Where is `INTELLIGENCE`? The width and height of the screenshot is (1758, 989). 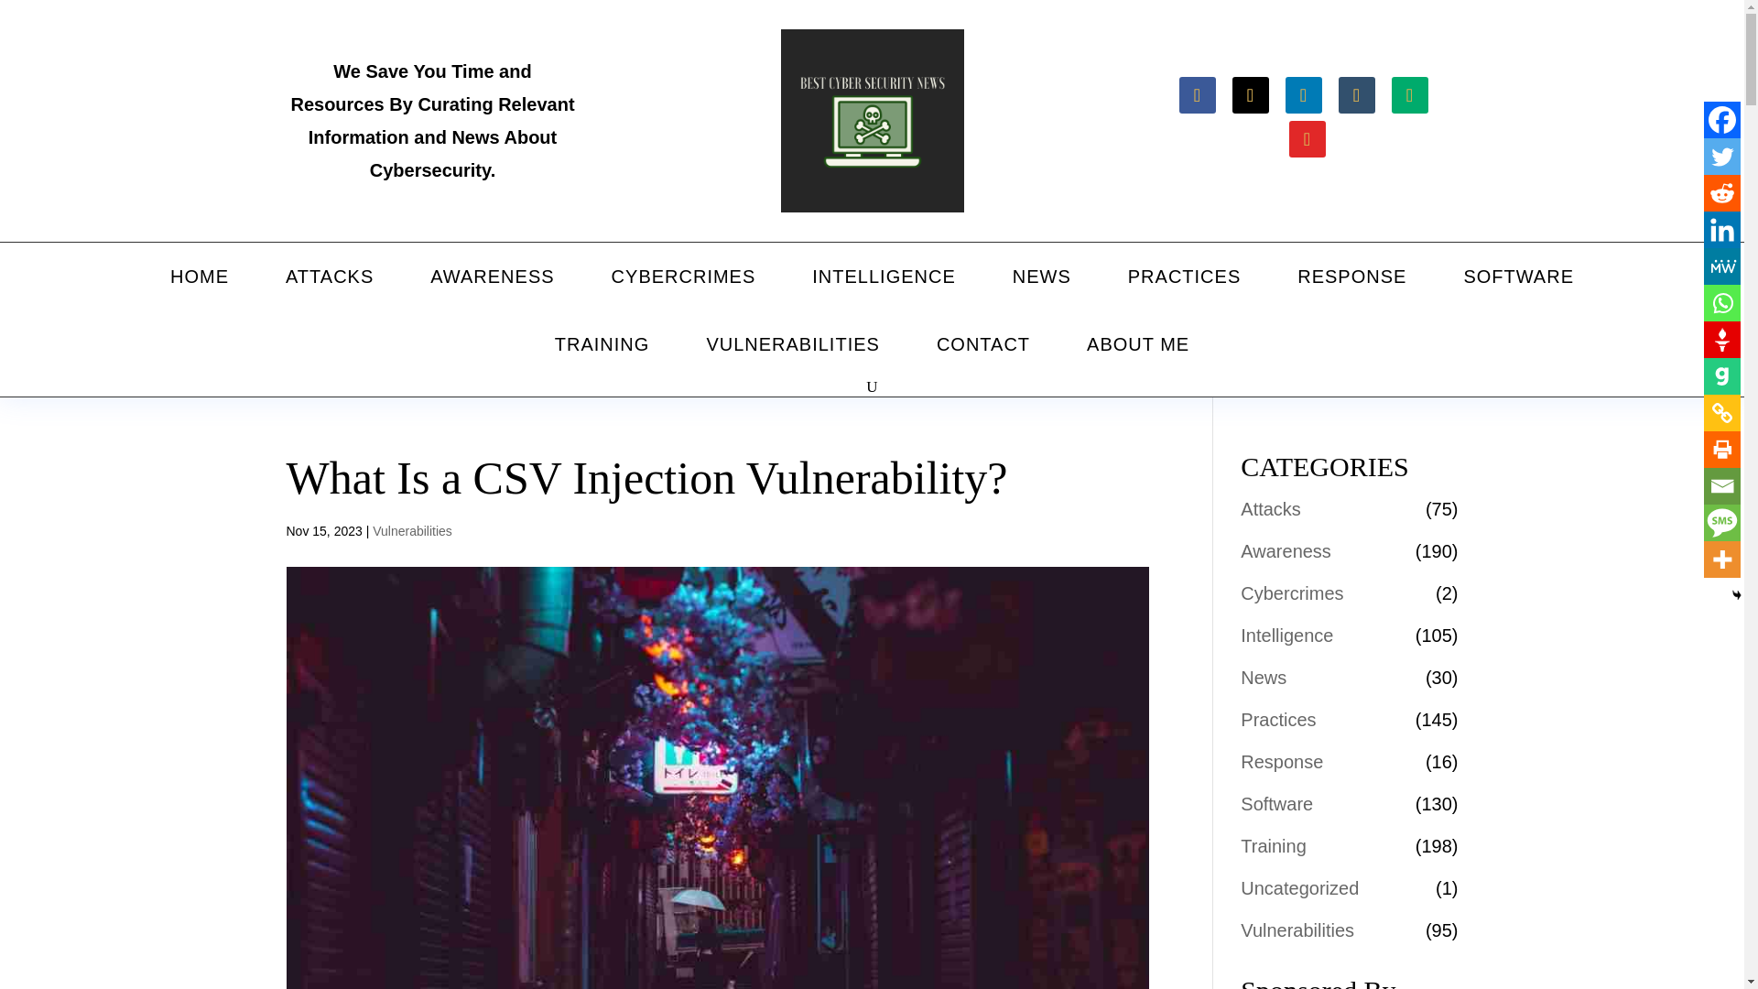
INTELLIGENCE is located at coordinates (884, 277).